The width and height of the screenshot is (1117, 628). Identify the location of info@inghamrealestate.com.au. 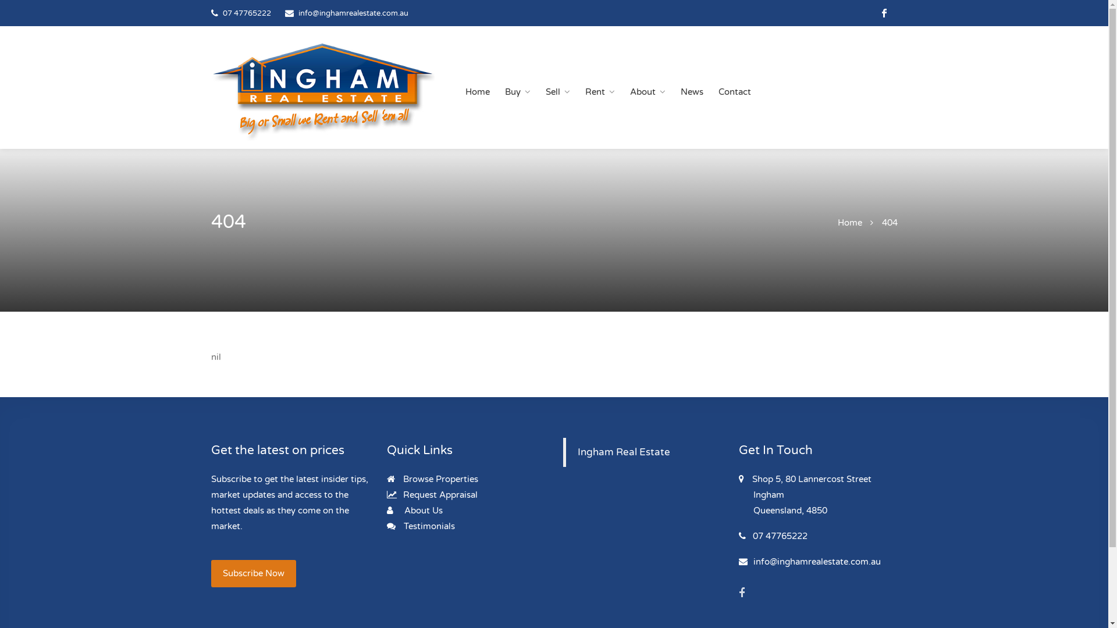
(810, 562).